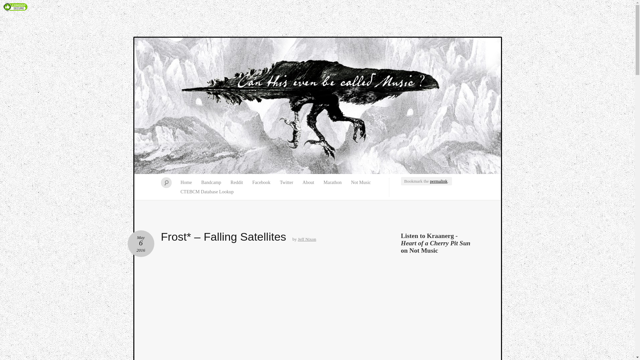 The width and height of the screenshot is (640, 360). I want to click on About, so click(308, 182).